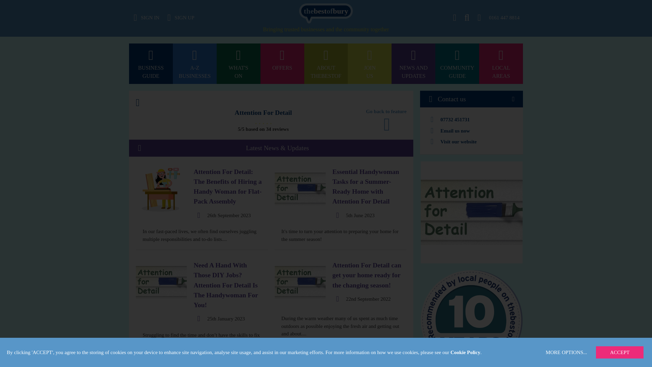 The image size is (652, 367). What do you see at coordinates (369, 64) in the screenshot?
I see `0161 447 8814` at bounding box center [369, 64].